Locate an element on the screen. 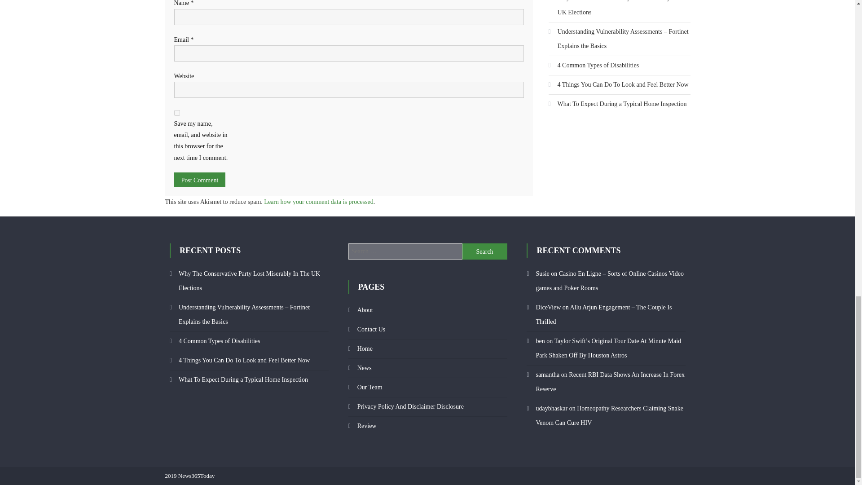 The image size is (862, 485). yes is located at coordinates (177, 113).